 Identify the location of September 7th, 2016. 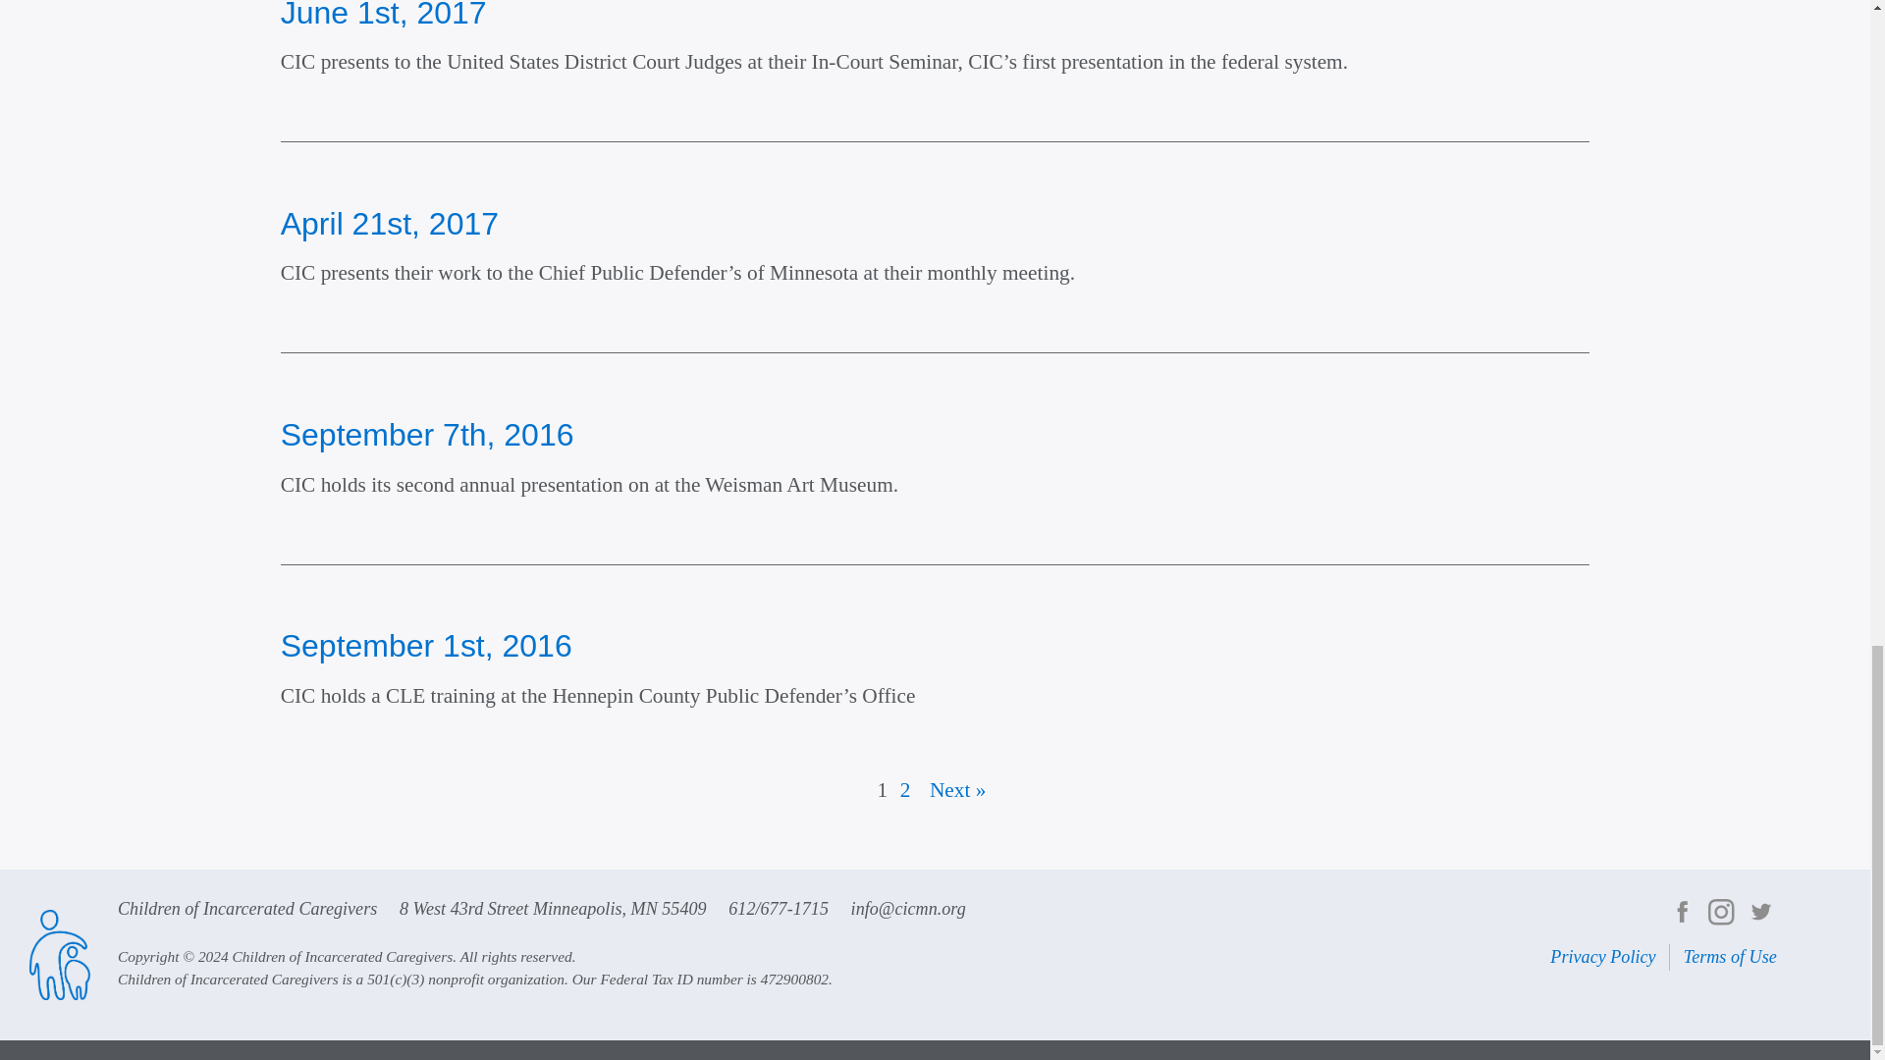
(428, 435).